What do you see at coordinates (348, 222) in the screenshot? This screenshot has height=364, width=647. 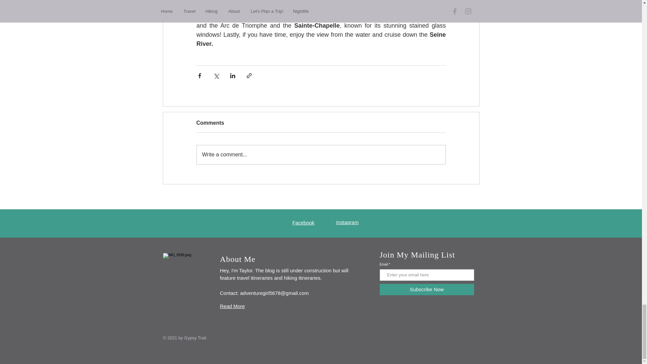 I see `Instagram` at bounding box center [348, 222].